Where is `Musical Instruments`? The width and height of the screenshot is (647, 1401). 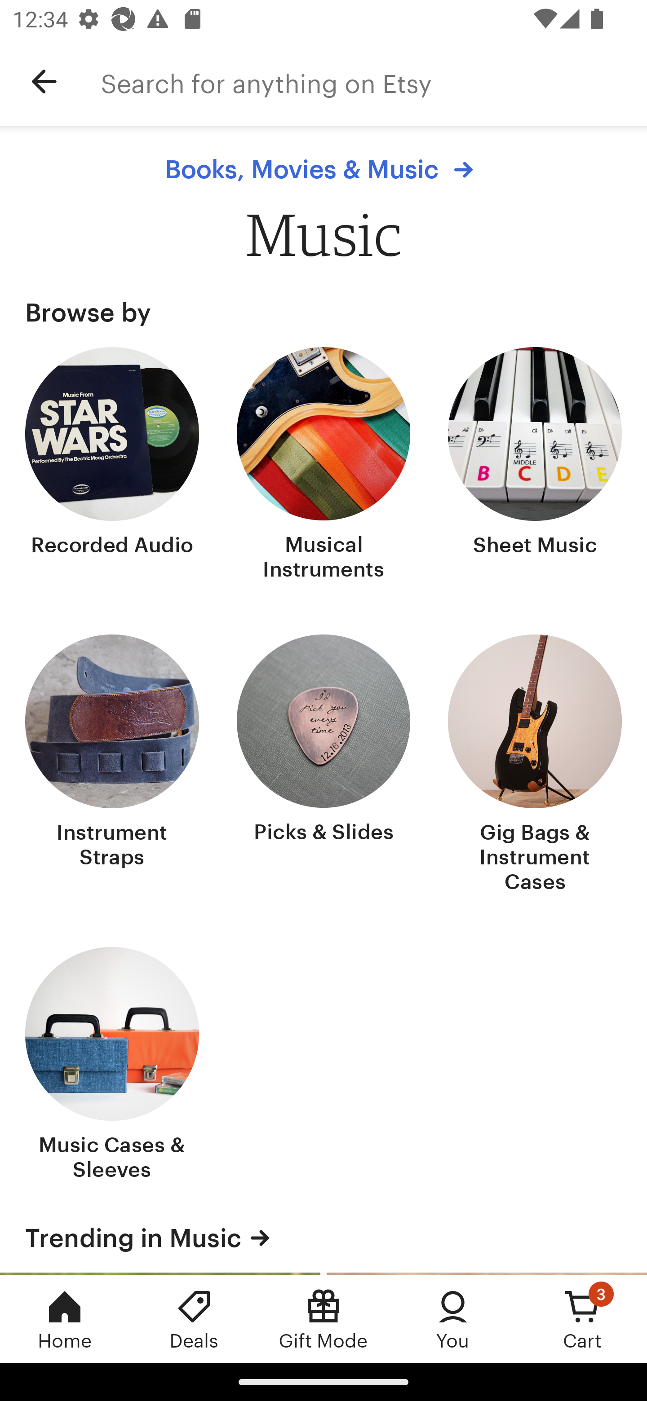 Musical Instruments is located at coordinates (323, 466).